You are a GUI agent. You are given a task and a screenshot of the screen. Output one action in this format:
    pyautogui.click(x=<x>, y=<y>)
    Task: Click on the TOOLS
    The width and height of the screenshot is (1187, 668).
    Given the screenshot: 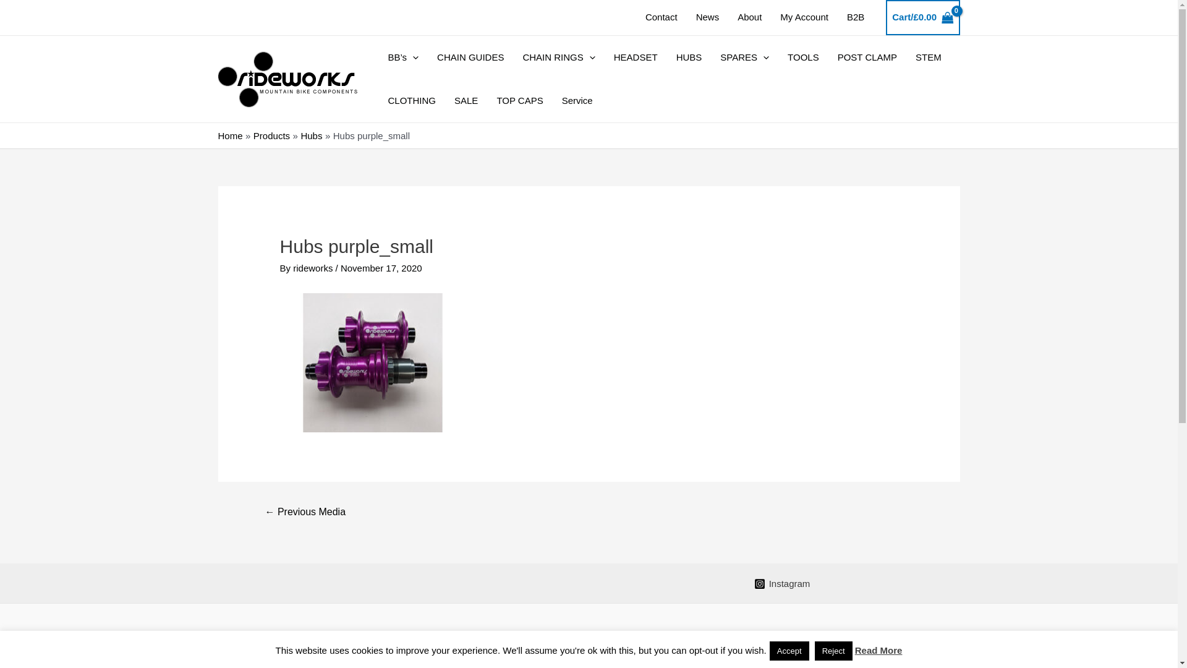 What is the action you would take?
    pyautogui.click(x=804, y=58)
    